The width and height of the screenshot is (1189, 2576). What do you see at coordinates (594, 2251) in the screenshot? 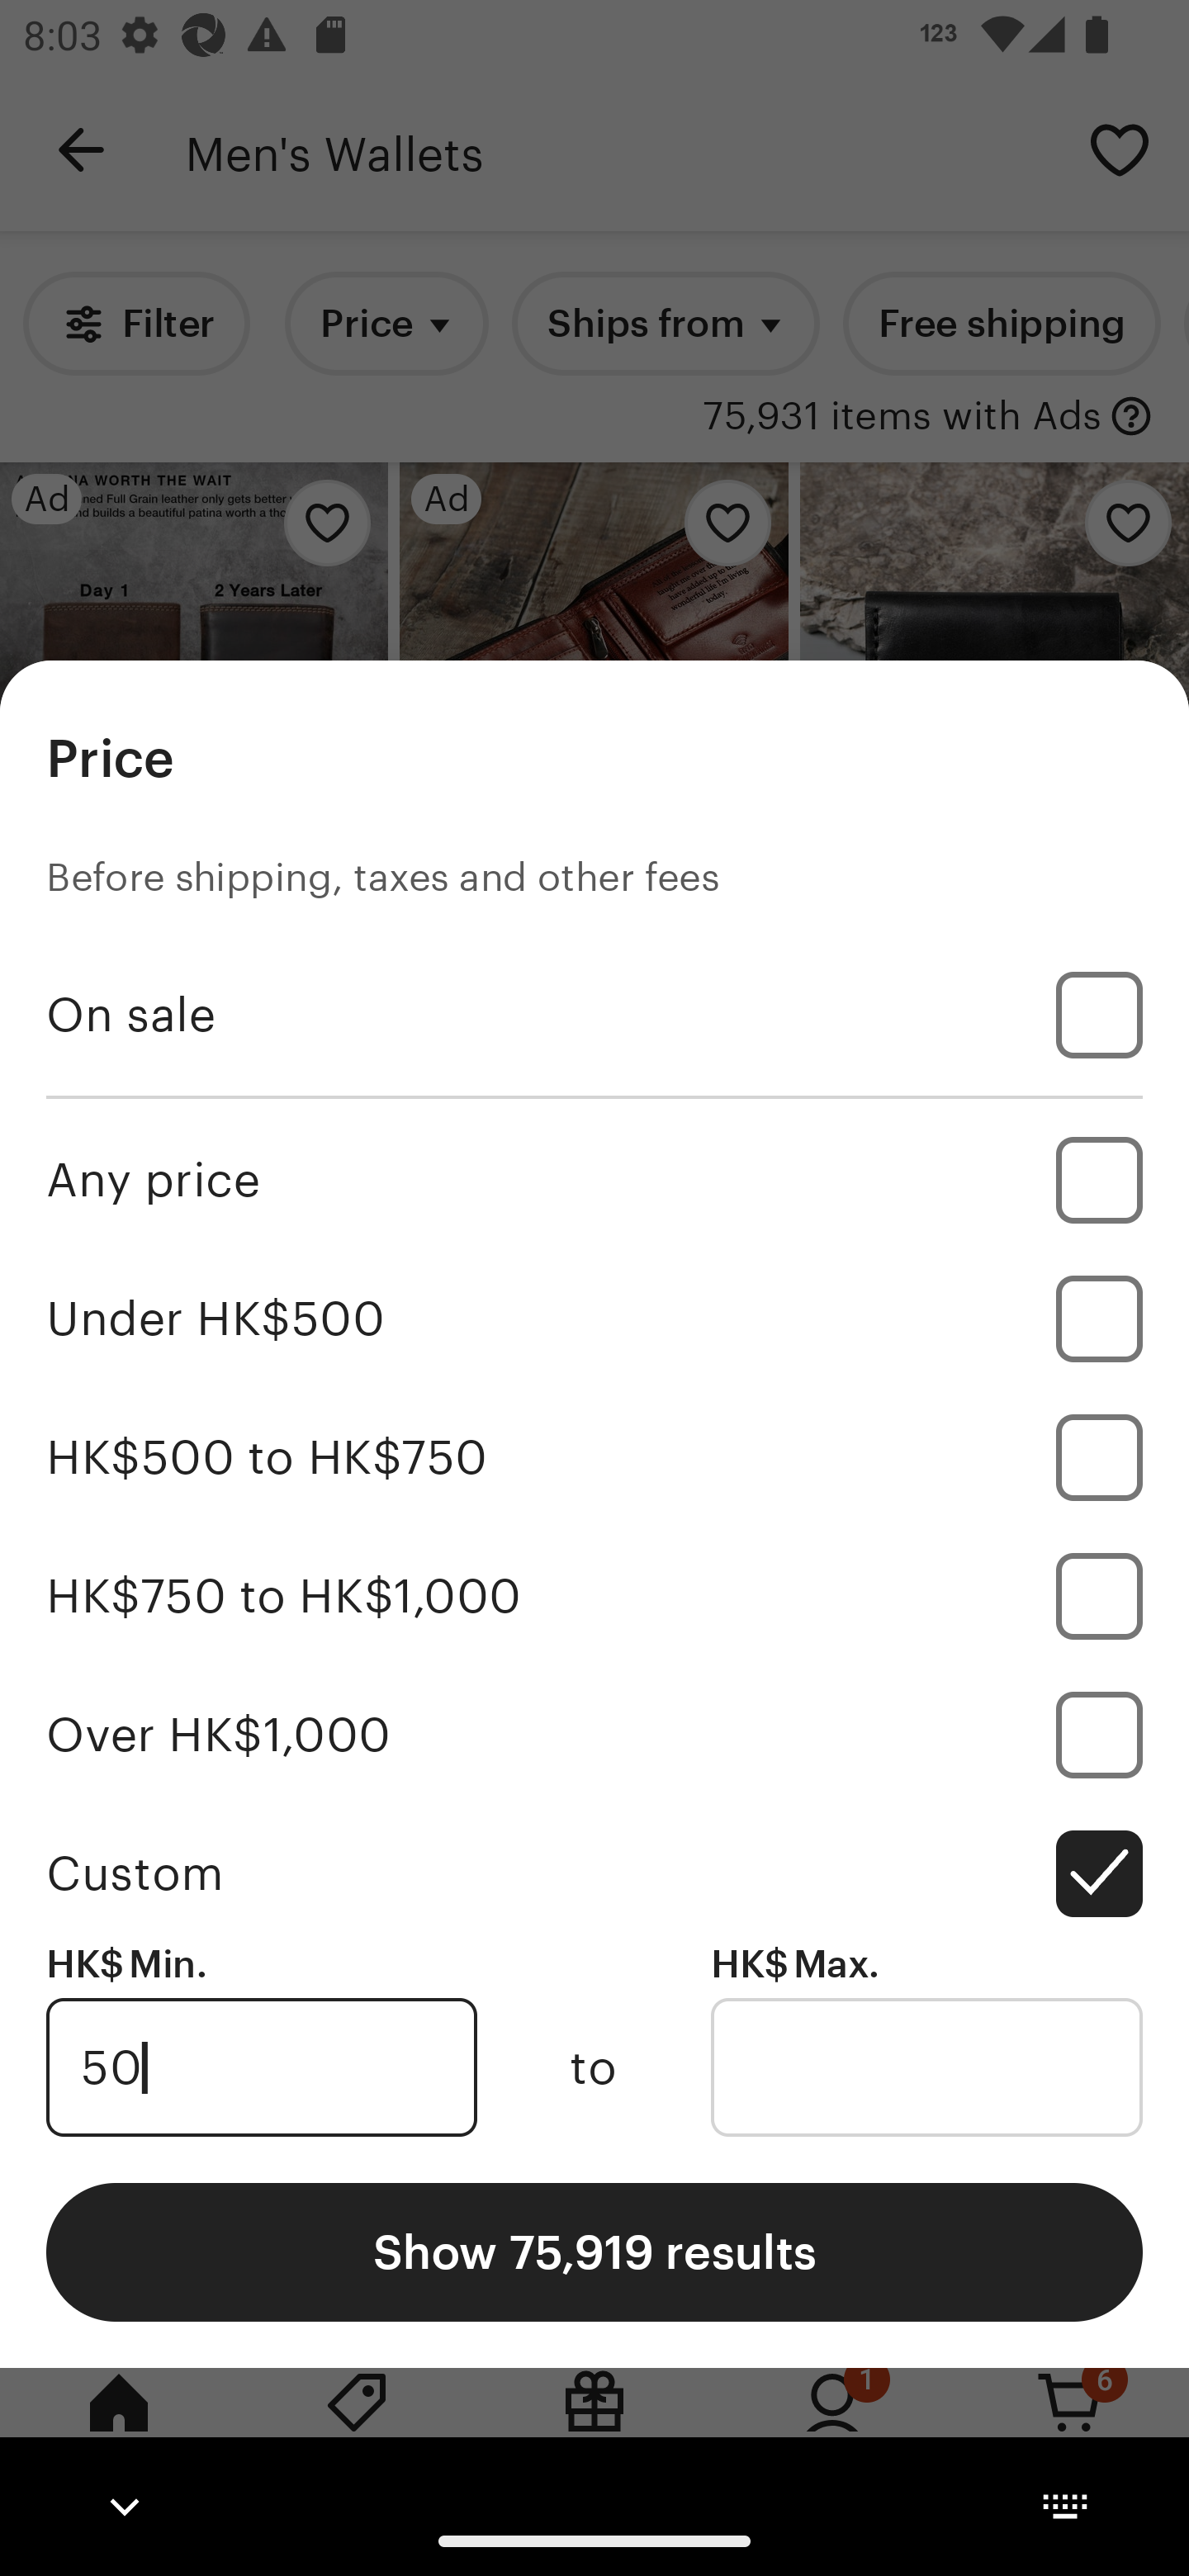
I see `Show 75,919 results` at bounding box center [594, 2251].